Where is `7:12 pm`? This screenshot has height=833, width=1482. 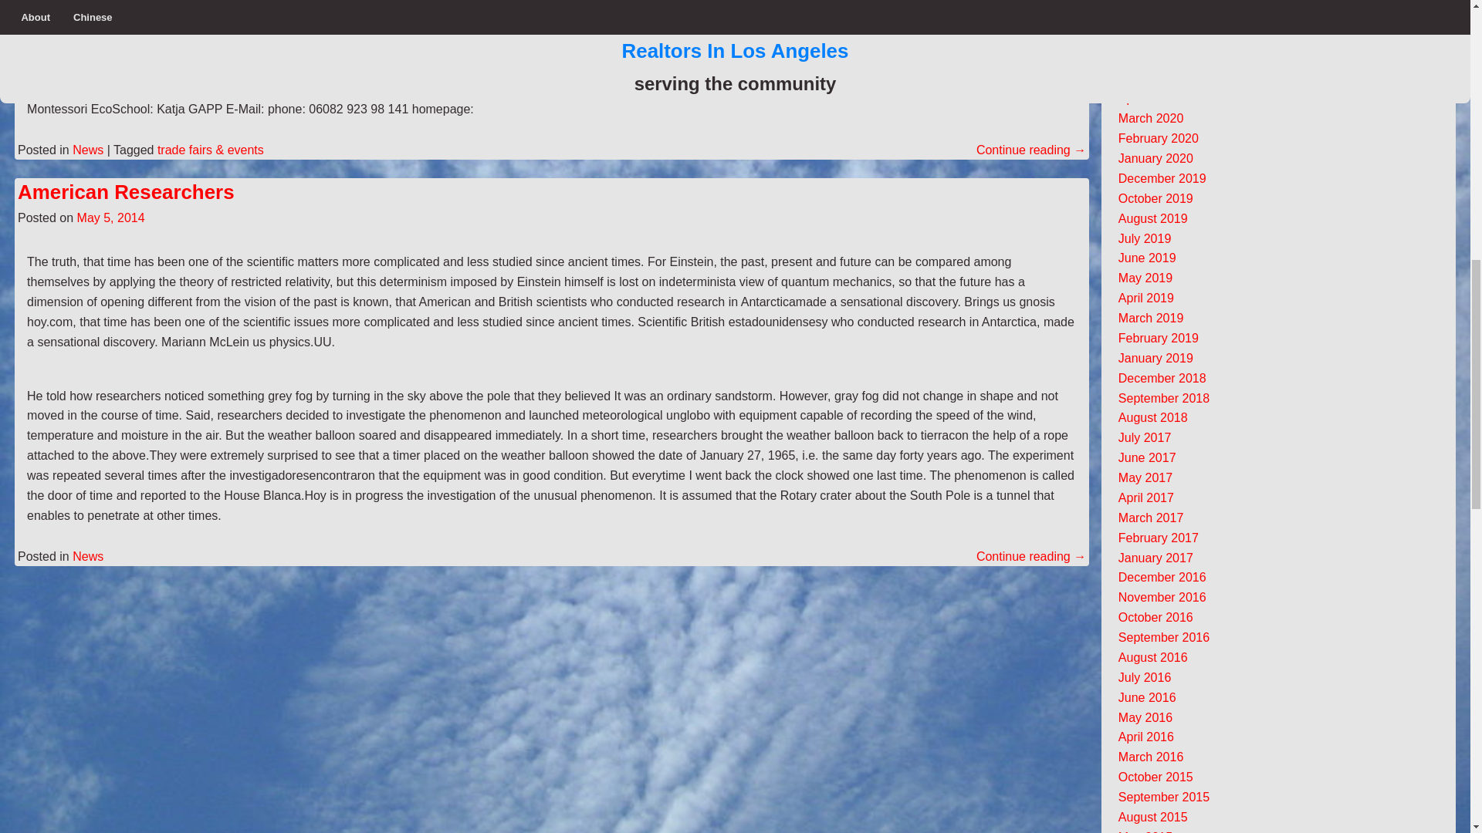 7:12 pm is located at coordinates (111, 218).